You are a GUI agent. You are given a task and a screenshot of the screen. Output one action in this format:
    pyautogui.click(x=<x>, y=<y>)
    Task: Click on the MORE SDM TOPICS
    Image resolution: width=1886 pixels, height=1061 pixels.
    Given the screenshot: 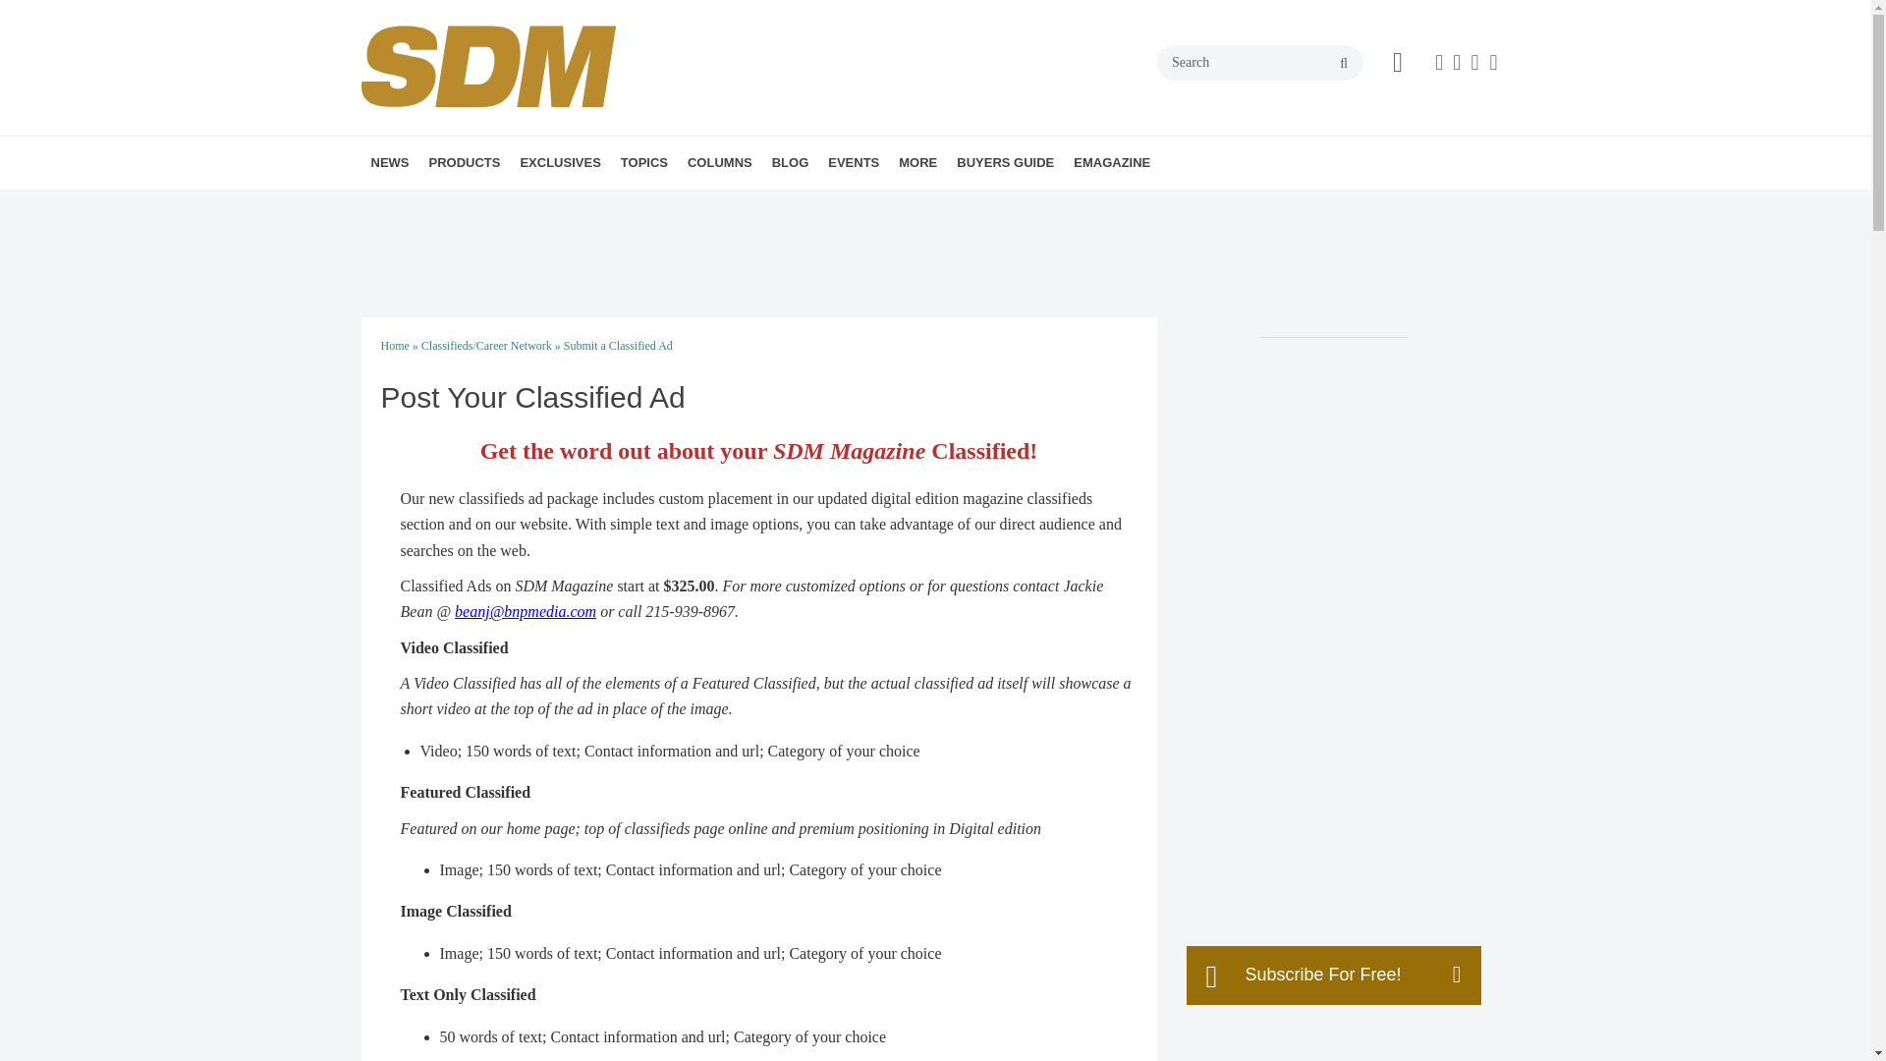 What is the action you would take?
    pyautogui.click(x=767, y=205)
    